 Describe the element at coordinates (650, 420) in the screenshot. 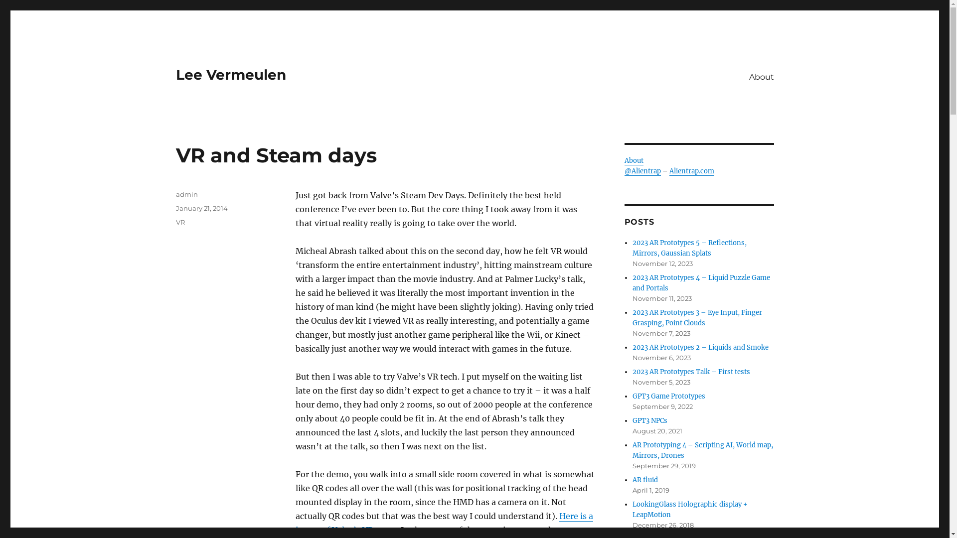

I see `GPT3 NPCs` at that location.